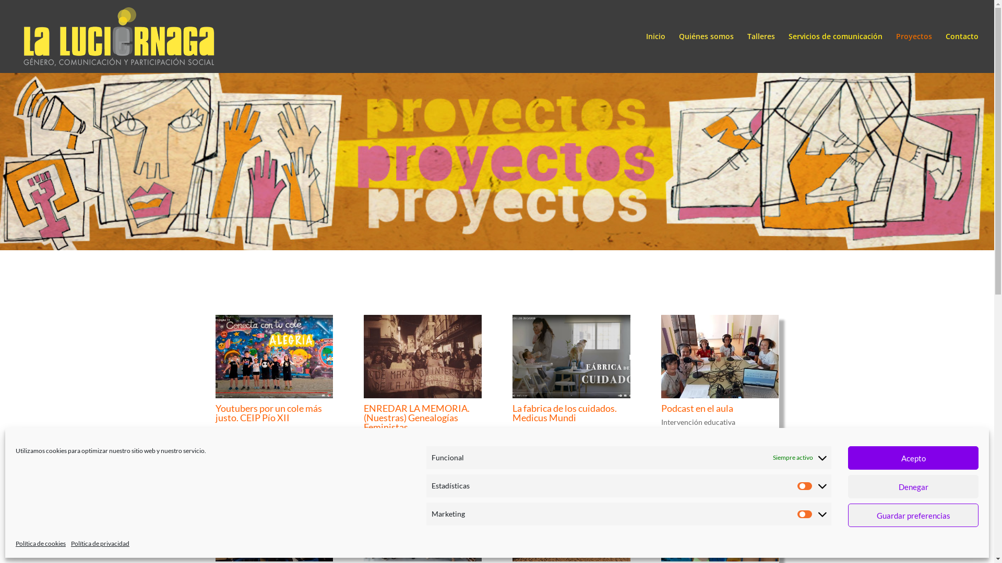 The height and width of the screenshot is (563, 1002). Describe the element at coordinates (913, 458) in the screenshot. I see `Acepto` at that location.